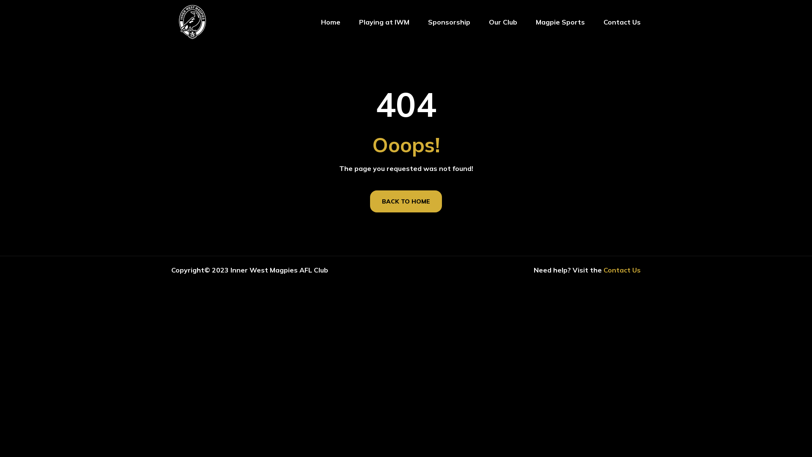  Describe the element at coordinates (622, 22) in the screenshot. I see `Contact Us` at that location.